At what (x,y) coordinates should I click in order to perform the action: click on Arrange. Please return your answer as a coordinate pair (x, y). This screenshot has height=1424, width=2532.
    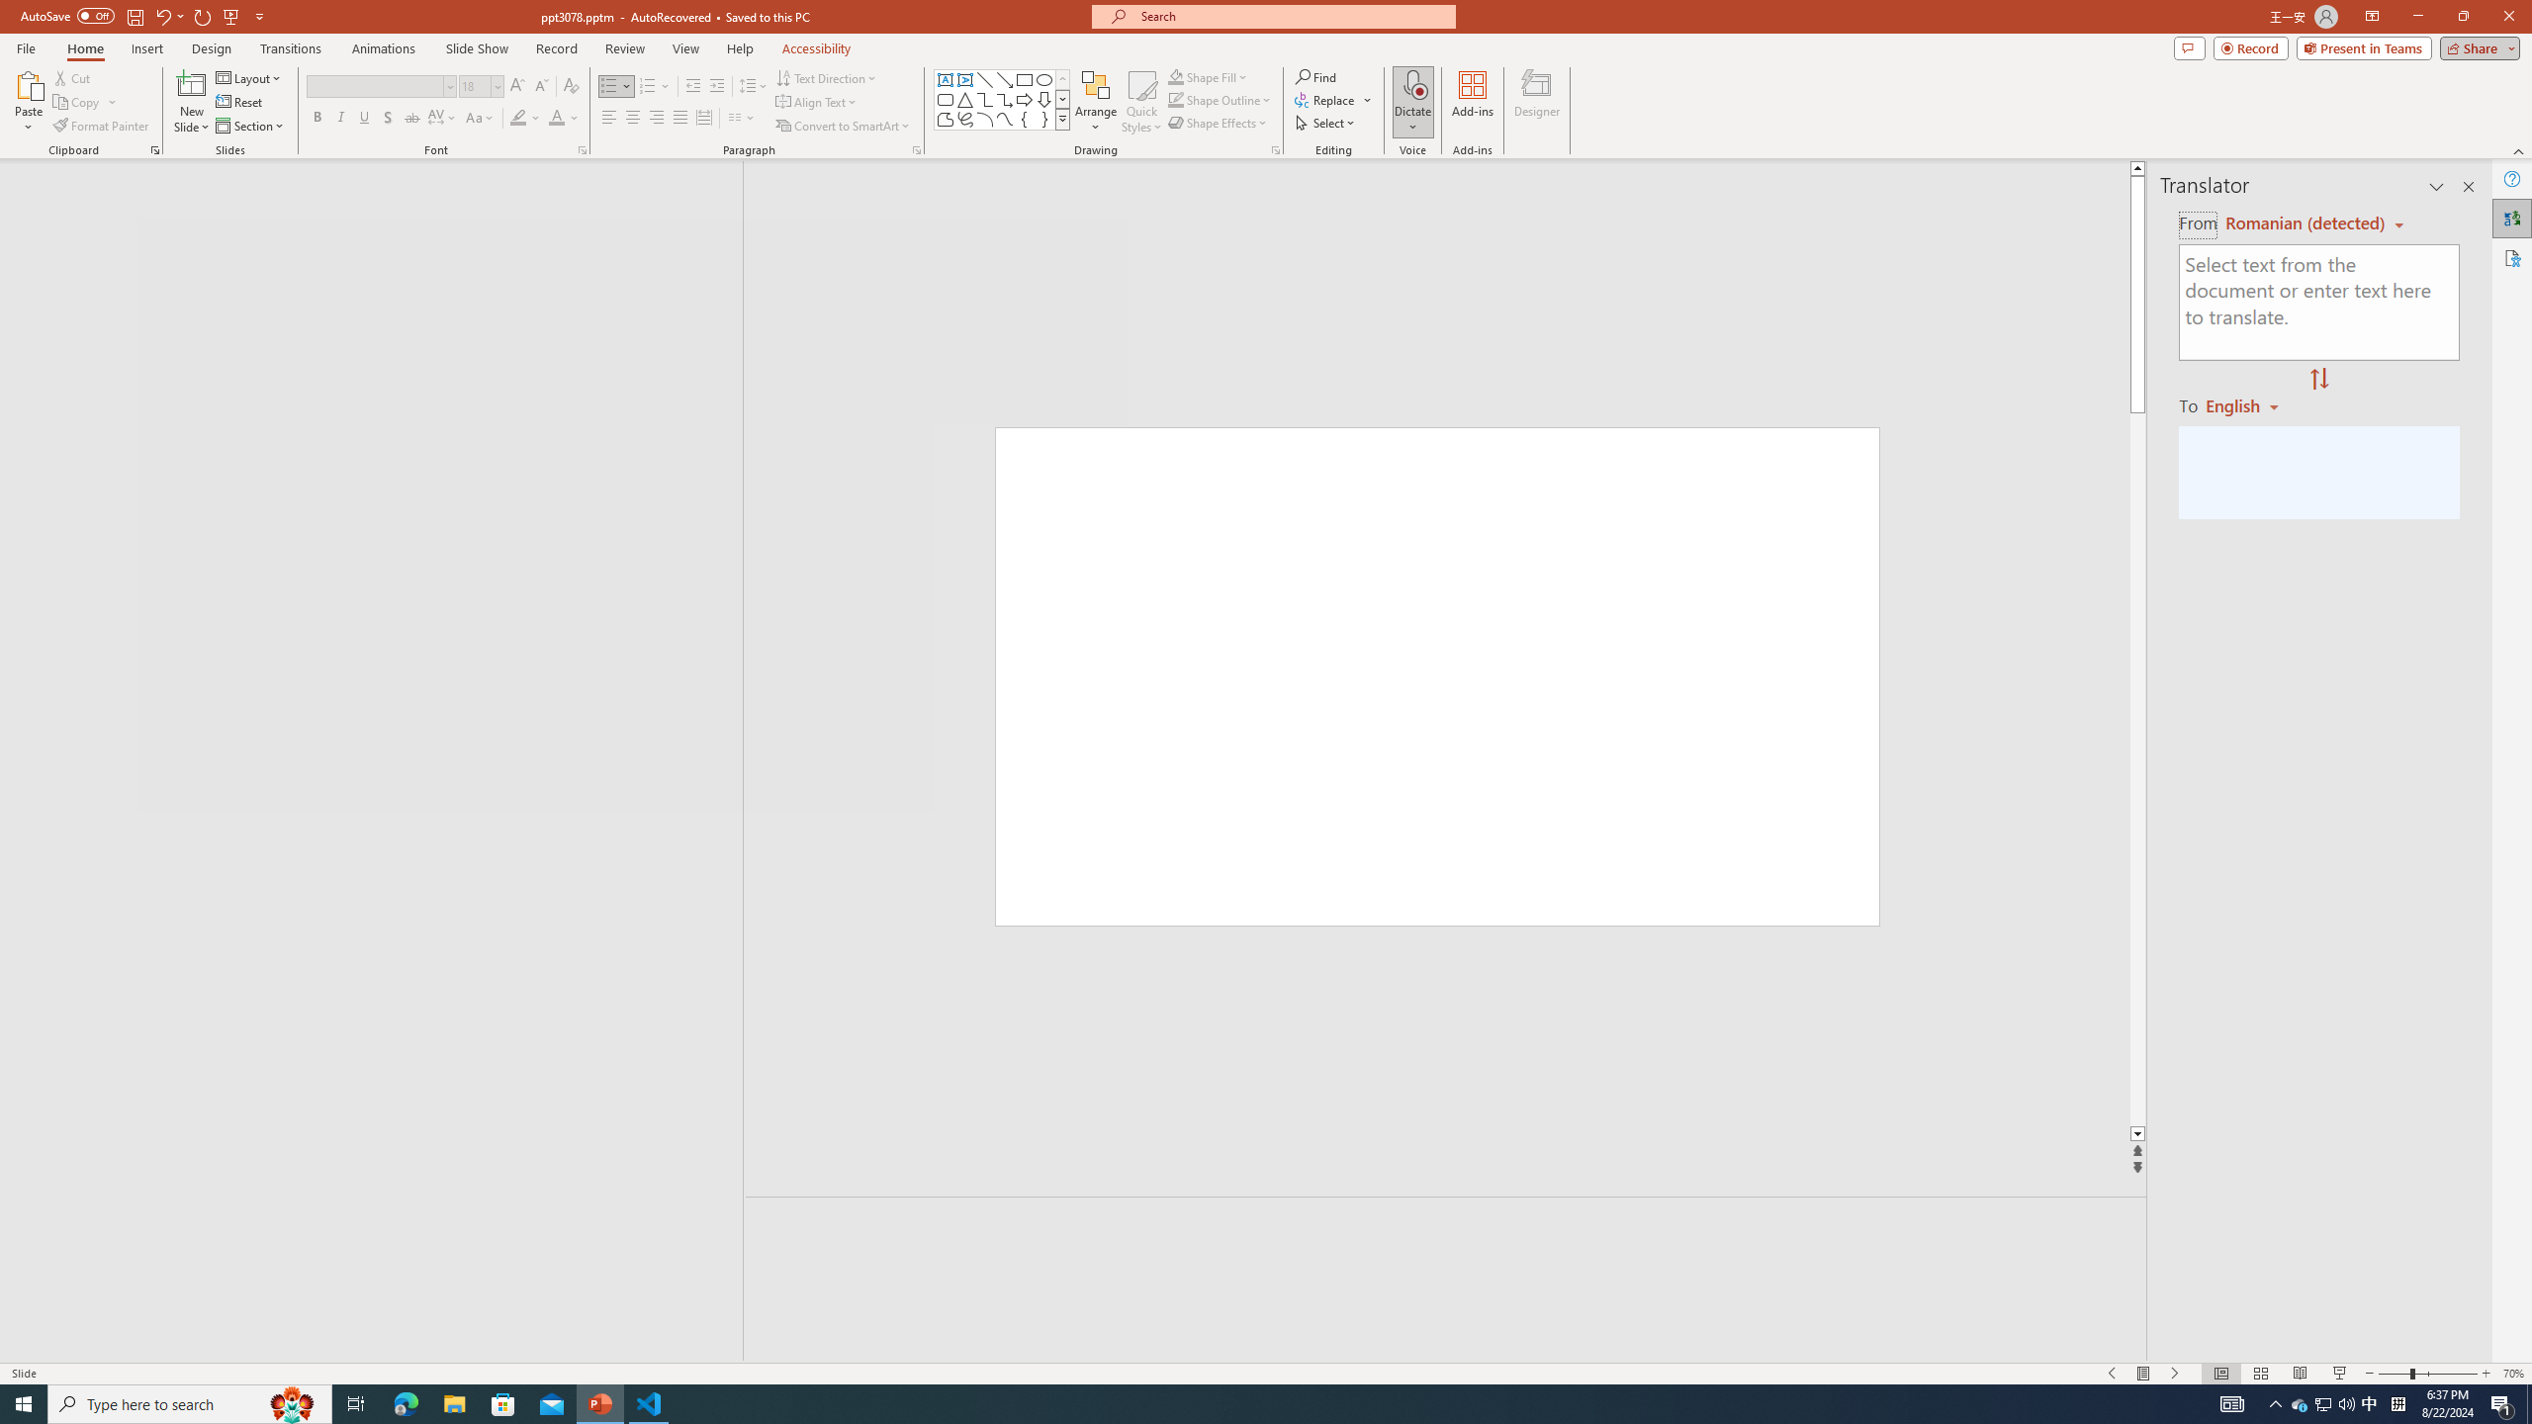
    Looking at the image, I should click on (1096, 102).